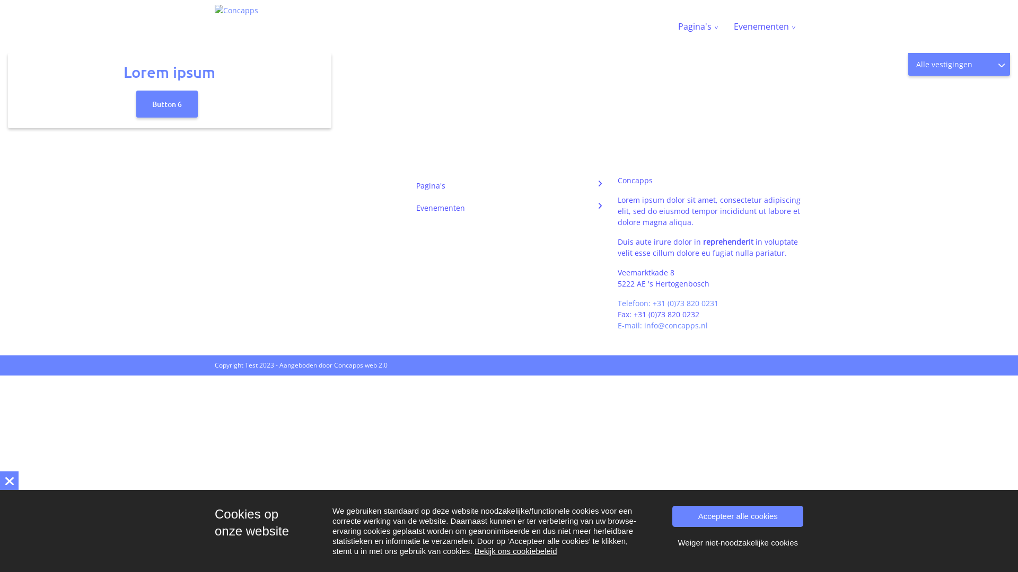 The height and width of the screenshot is (572, 1018). I want to click on Concapps web 2.0, so click(361, 365).